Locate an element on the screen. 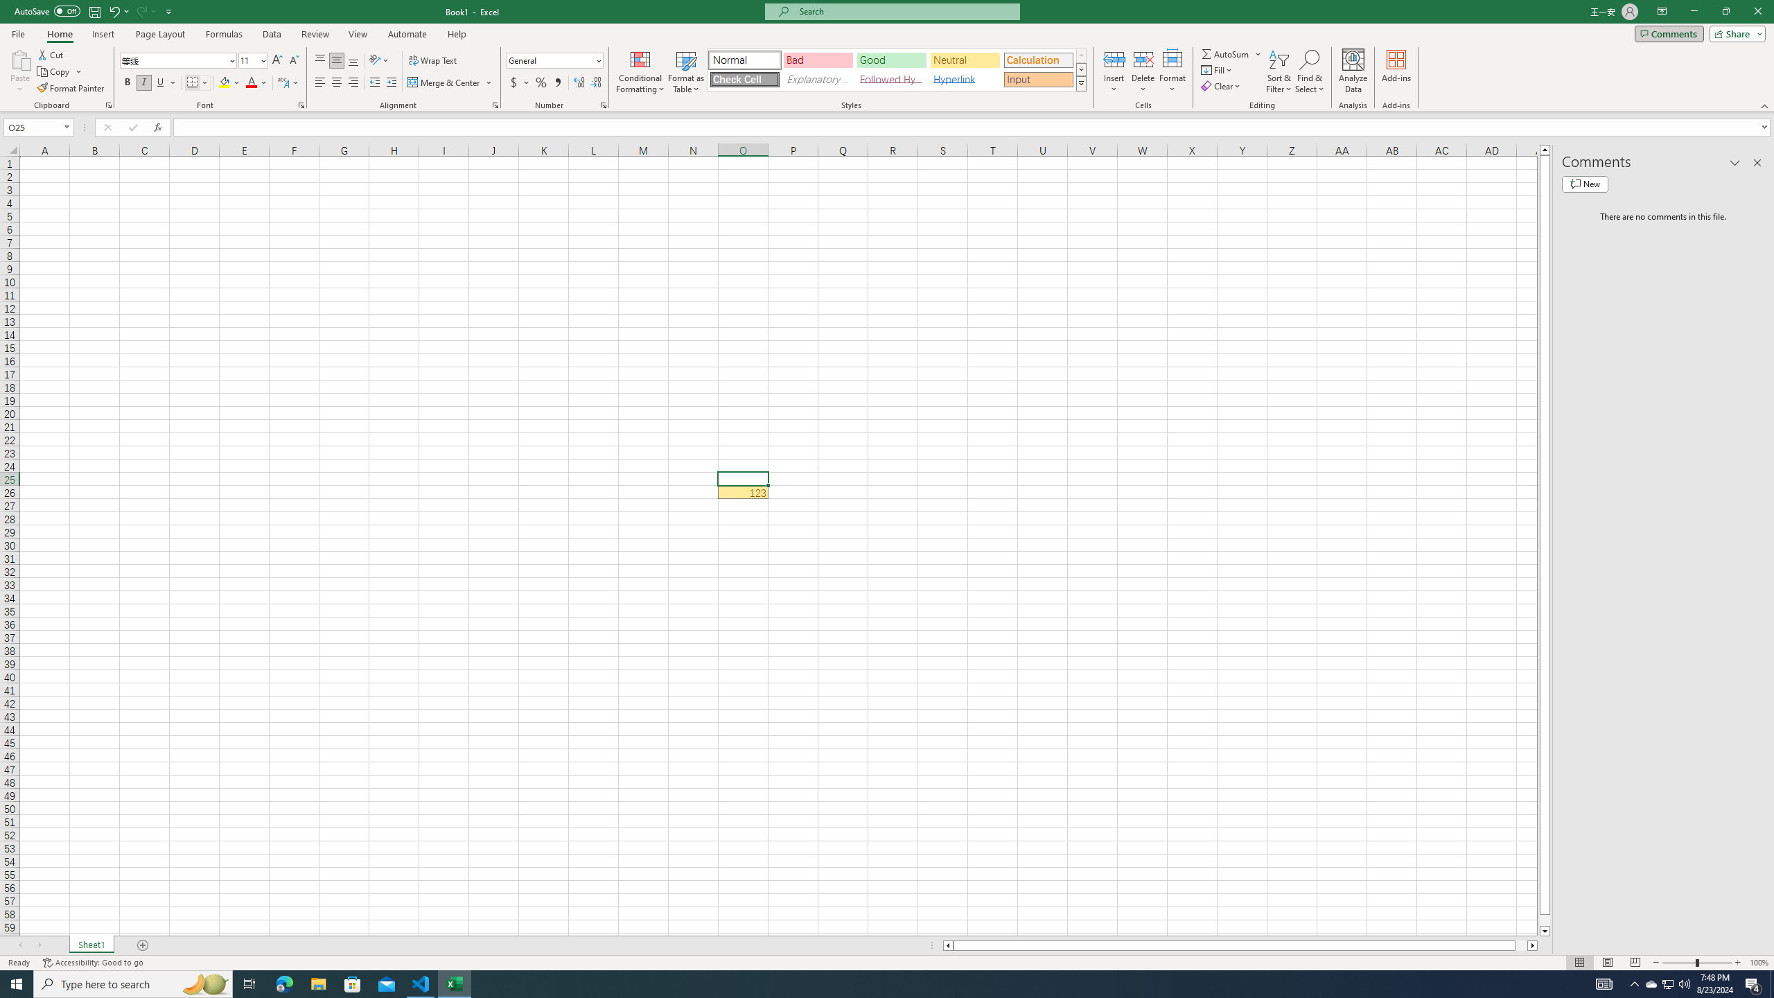  Format Cell Alignment is located at coordinates (495, 105).